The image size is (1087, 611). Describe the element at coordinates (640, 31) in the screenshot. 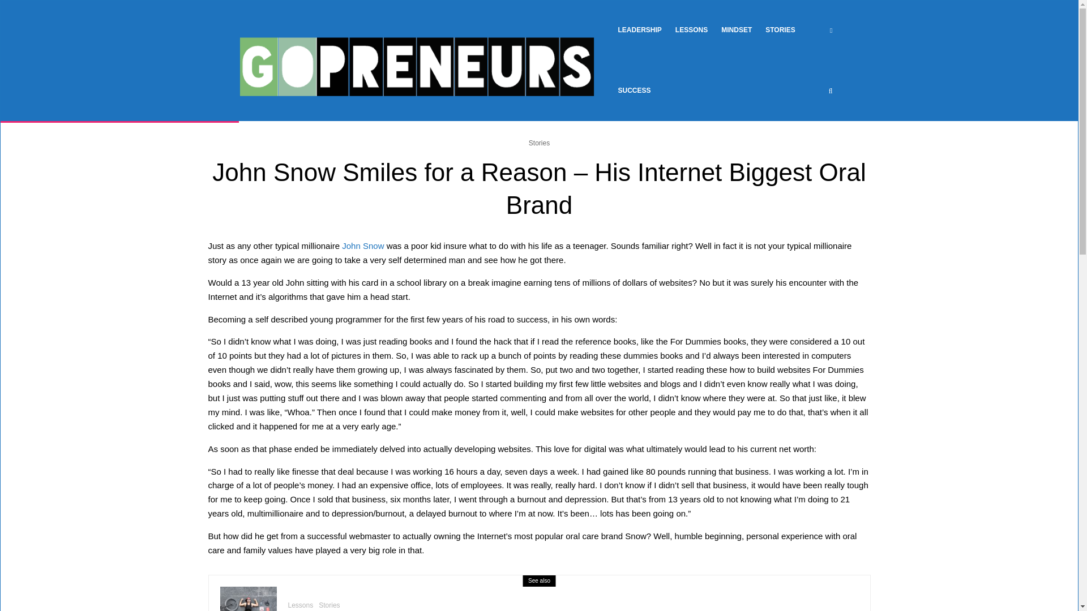

I see `LEADERSHIP` at that location.